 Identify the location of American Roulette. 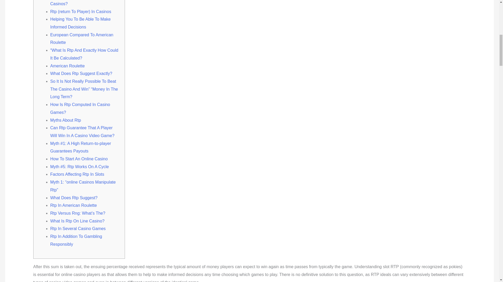
(68, 66).